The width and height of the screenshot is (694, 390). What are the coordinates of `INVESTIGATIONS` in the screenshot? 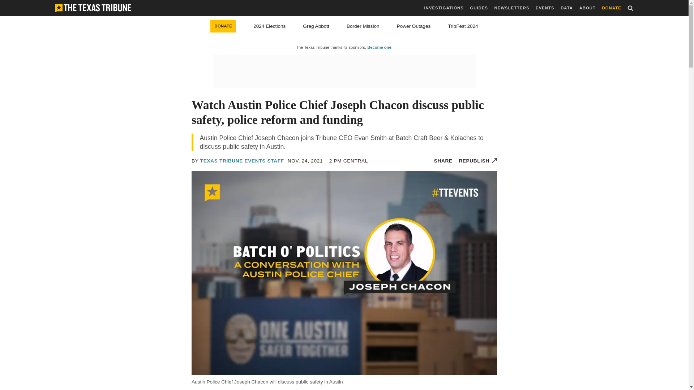 It's located at (444, 8).